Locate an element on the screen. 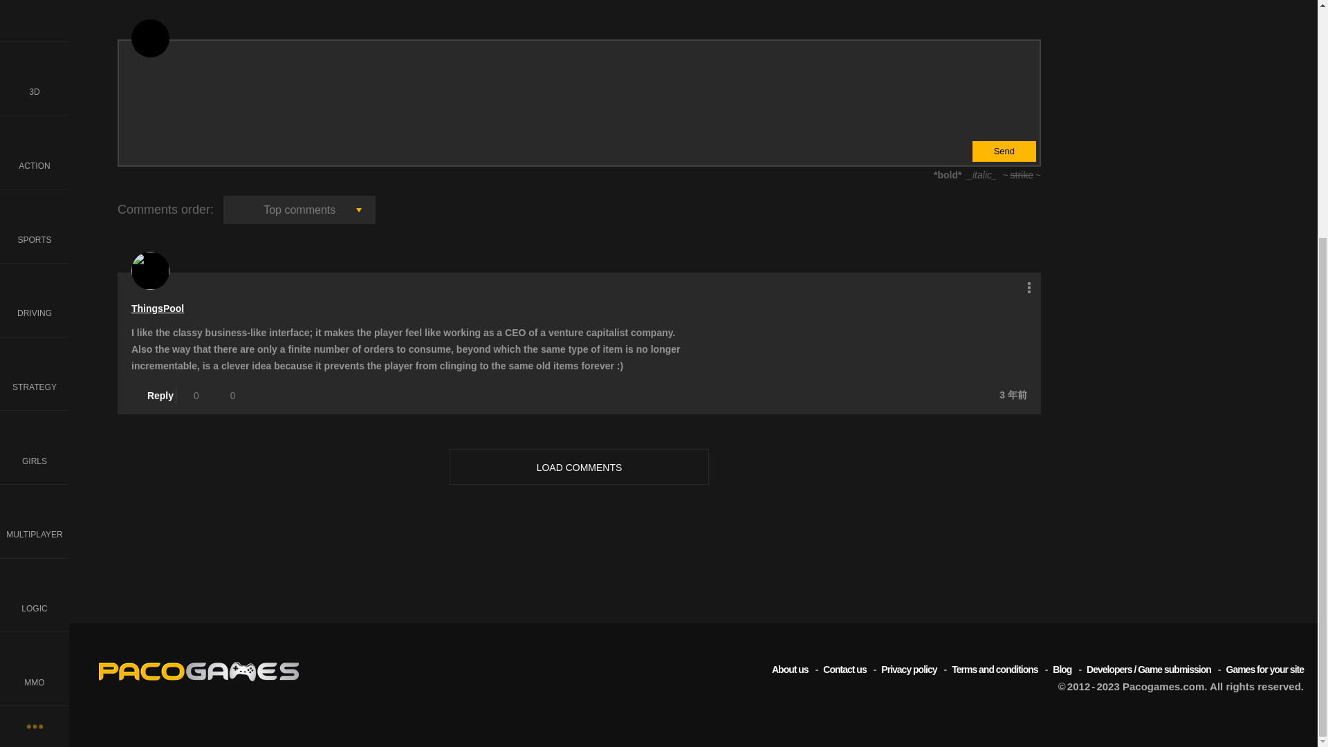 The height and width of the screenshot is (747, 1328). STRATEGY is located at coordinates (35, 35).